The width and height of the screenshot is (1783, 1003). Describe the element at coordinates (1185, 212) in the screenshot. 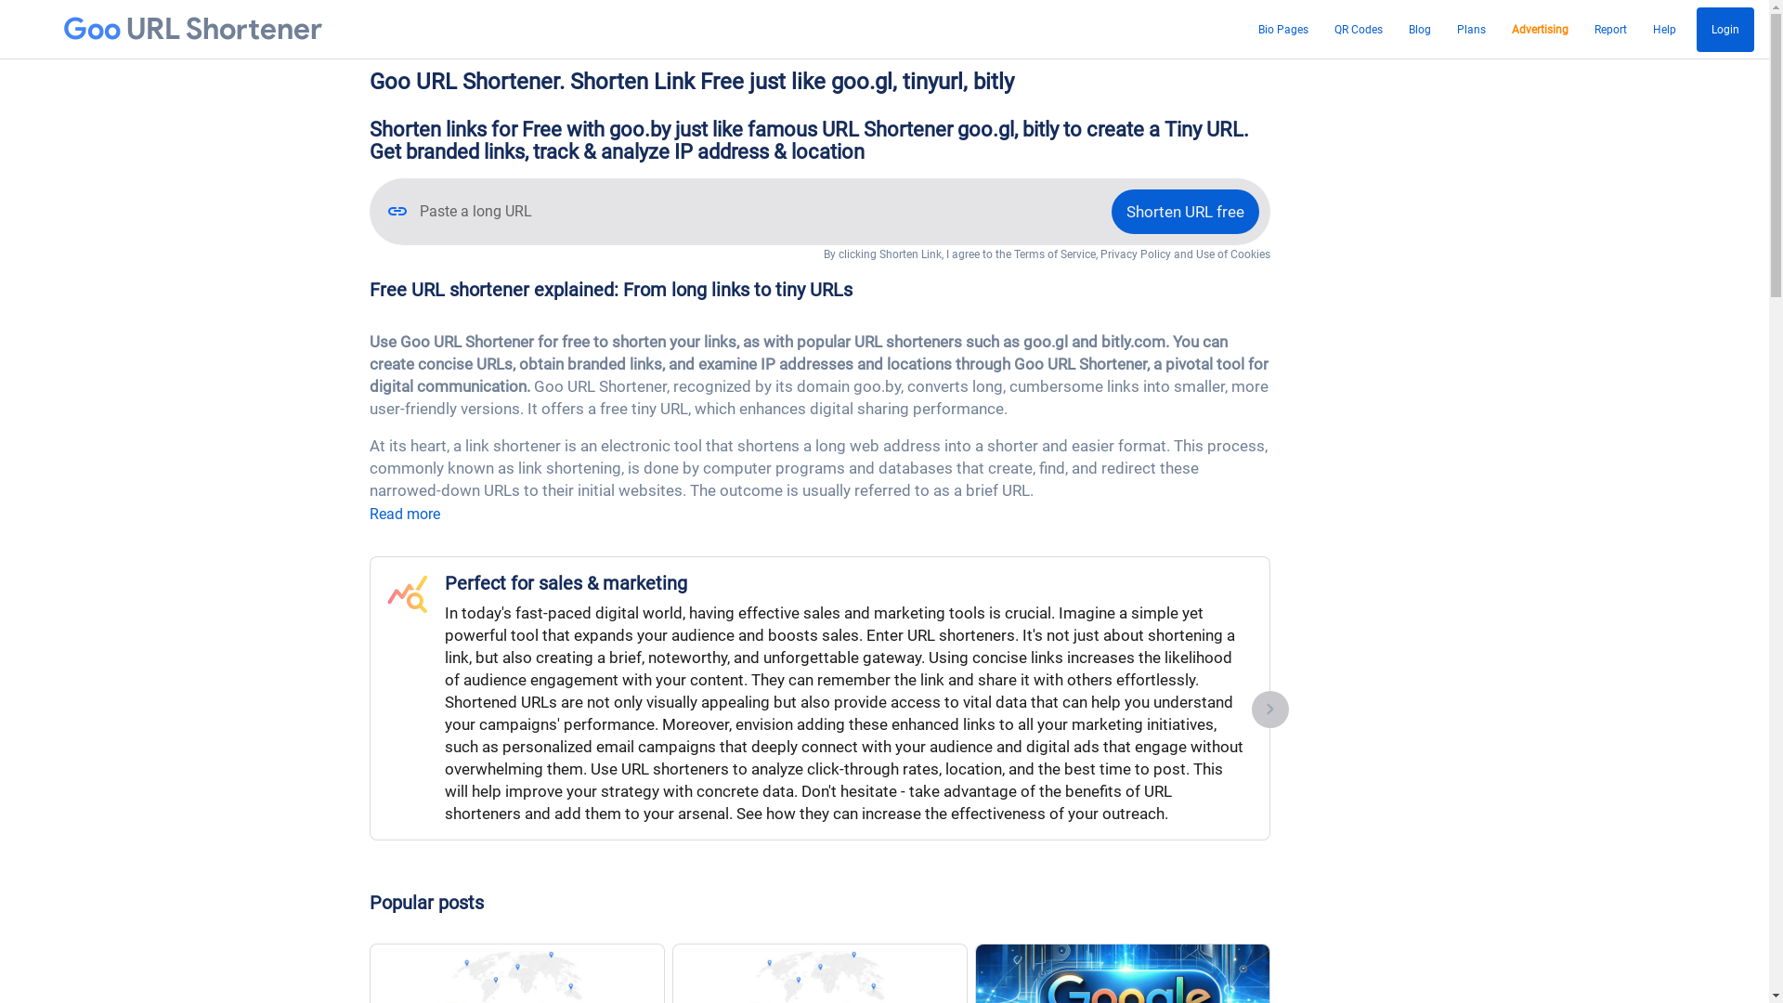

I see `Shorten URL free` at that location.